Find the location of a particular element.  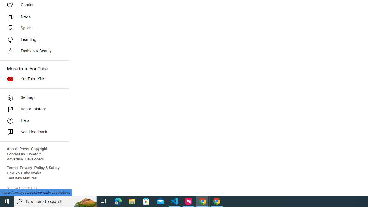

How YouTube works is located at coordinates (24, 173).